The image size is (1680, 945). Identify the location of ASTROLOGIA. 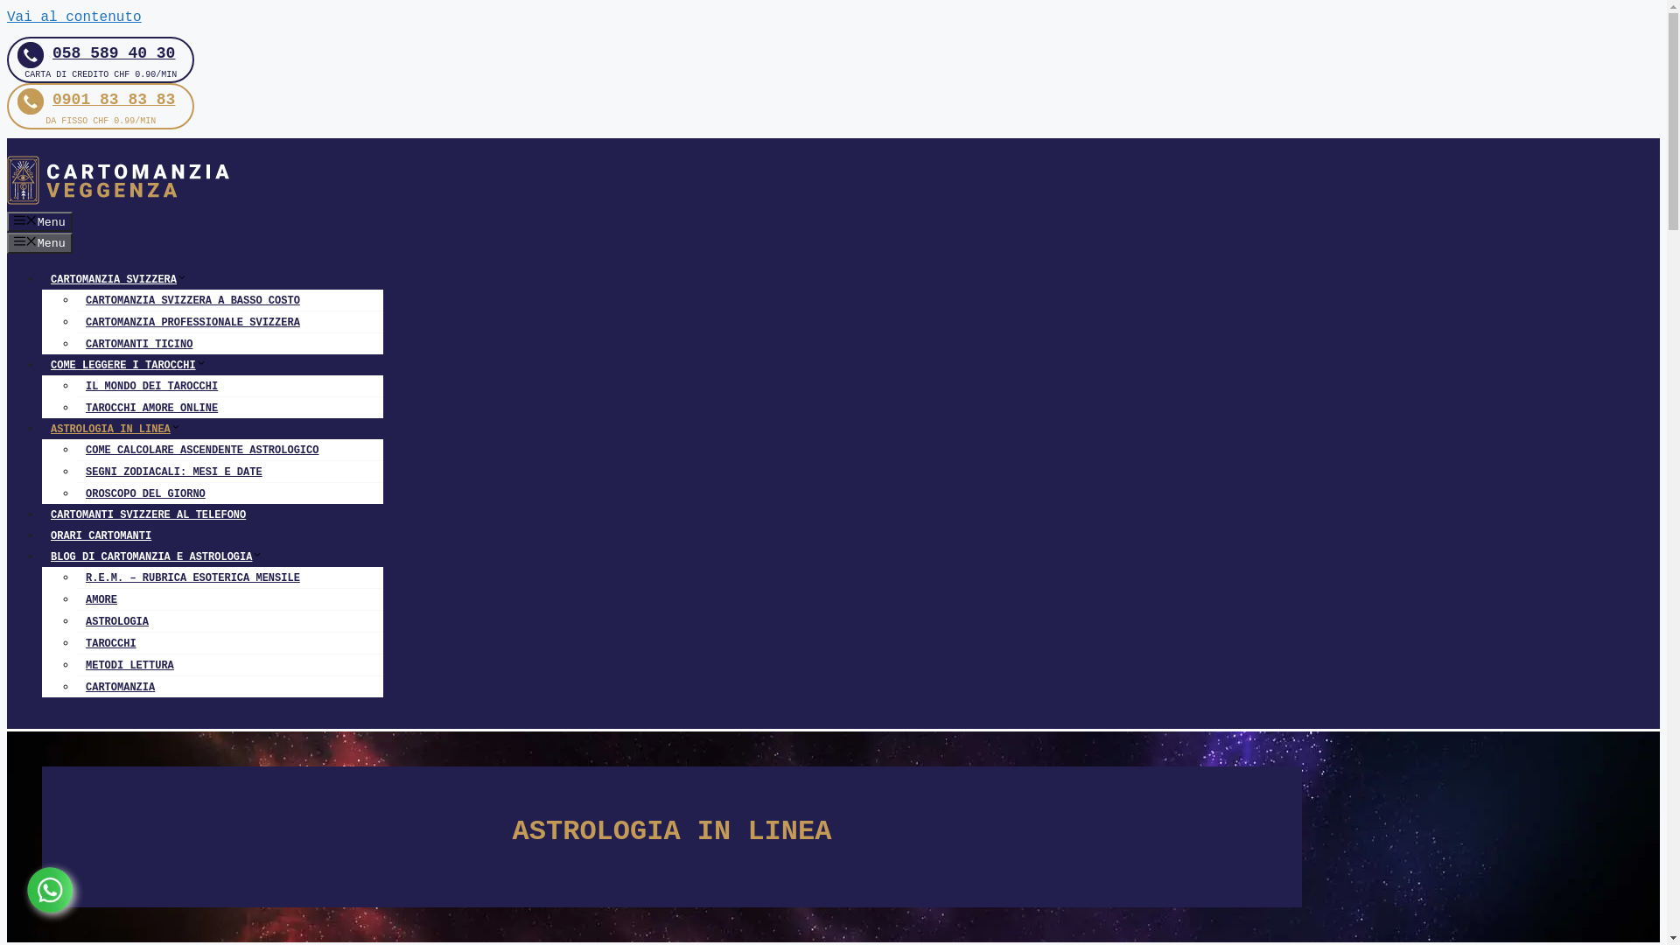
(113, 622).